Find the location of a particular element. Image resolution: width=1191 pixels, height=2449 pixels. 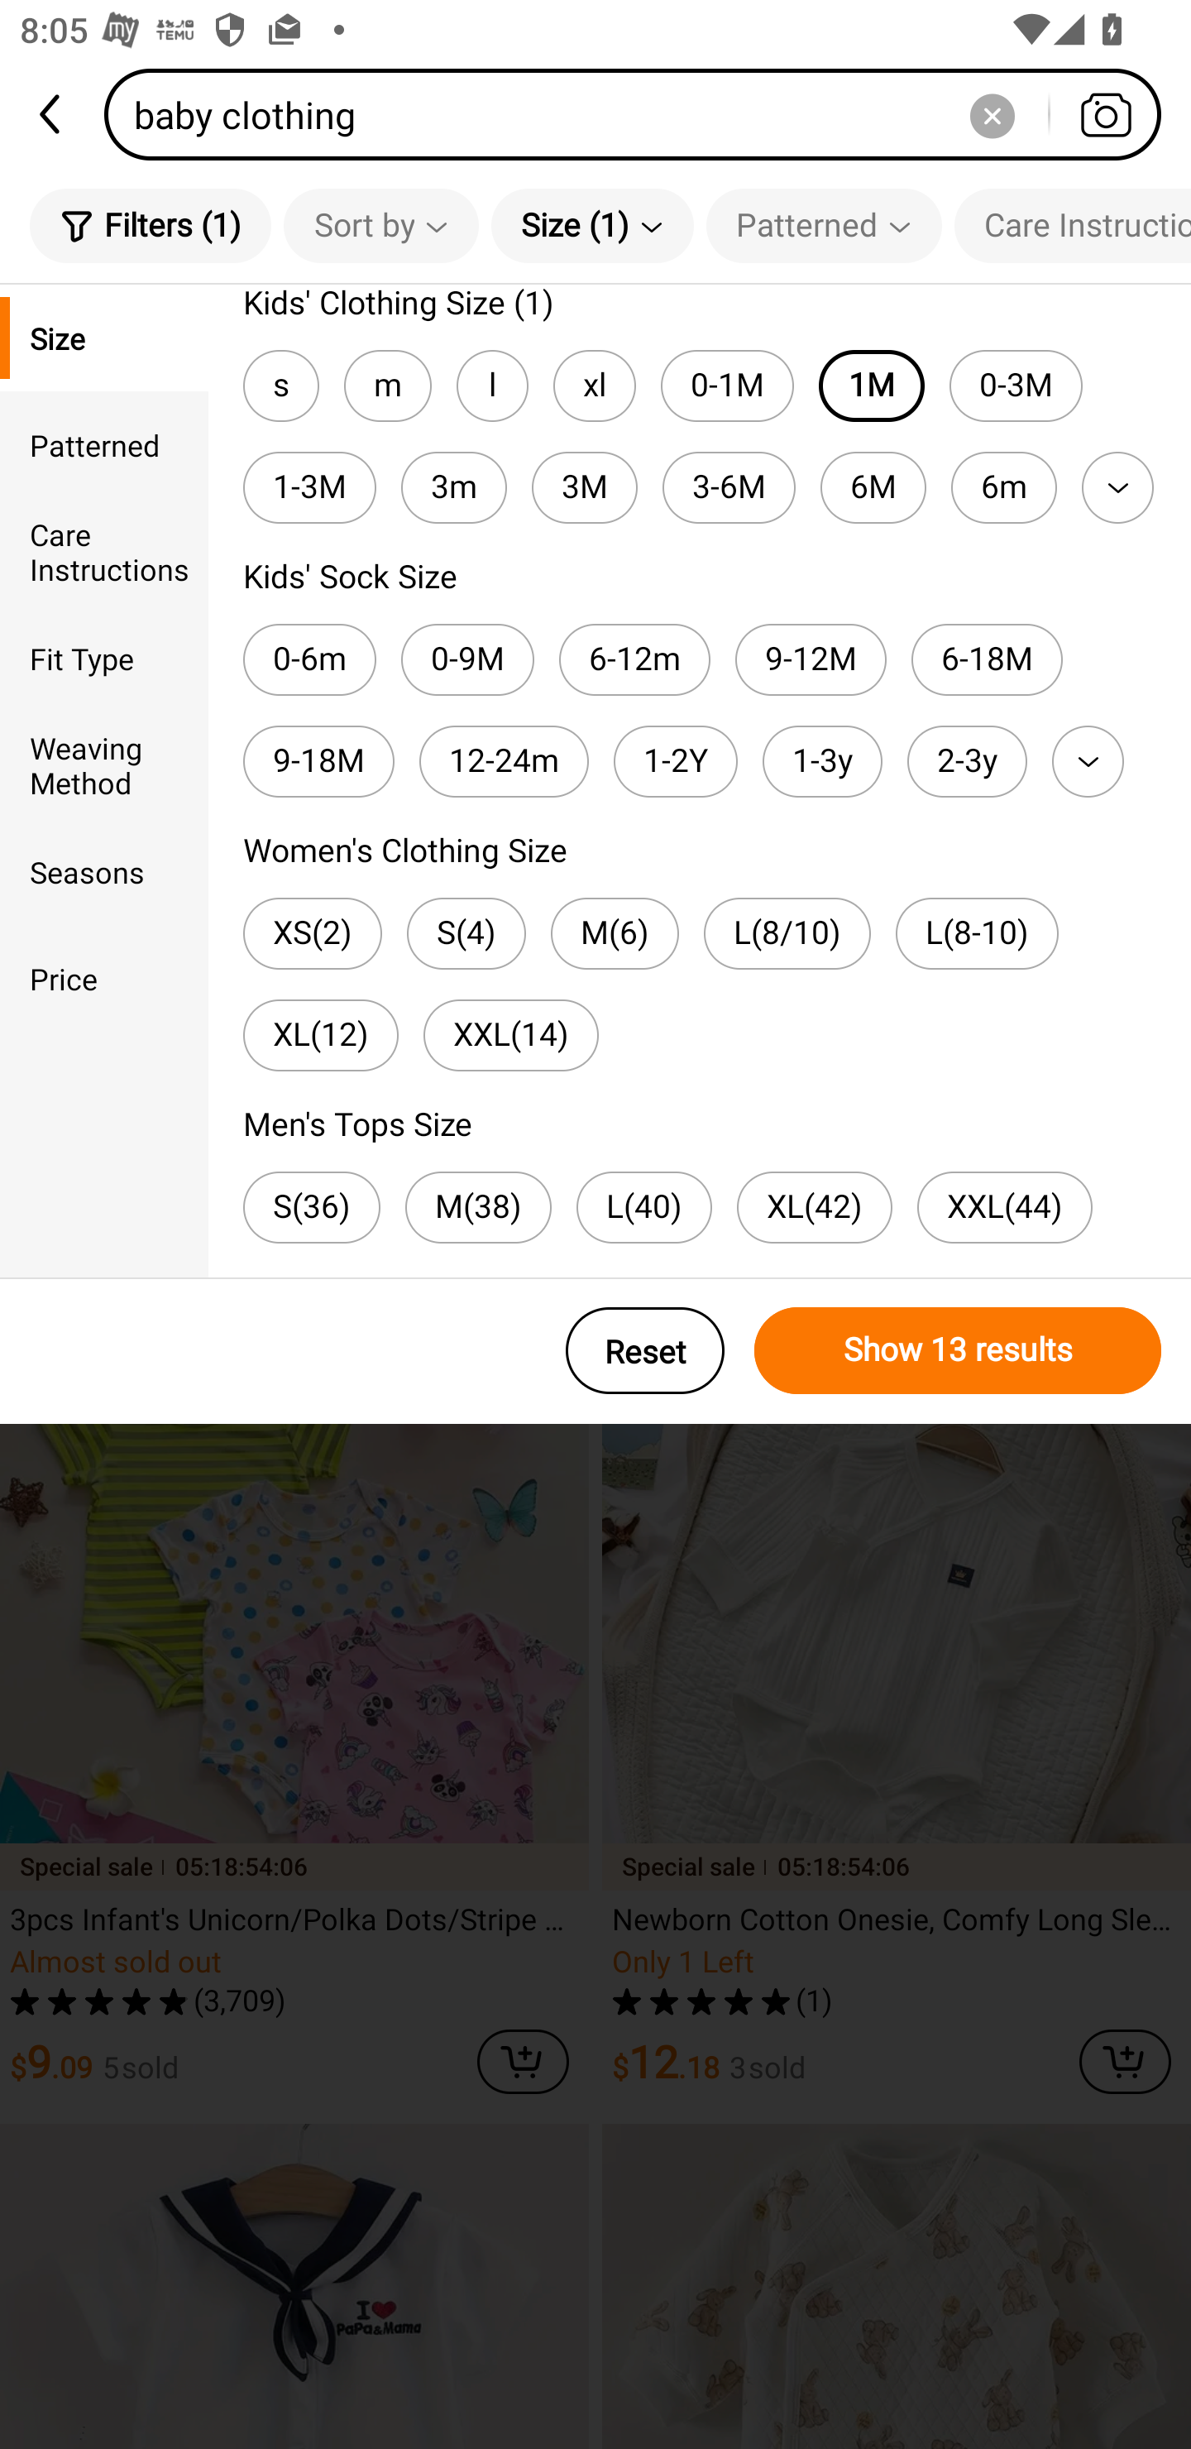

Care Instructions is located at coordinates (1072, 225).